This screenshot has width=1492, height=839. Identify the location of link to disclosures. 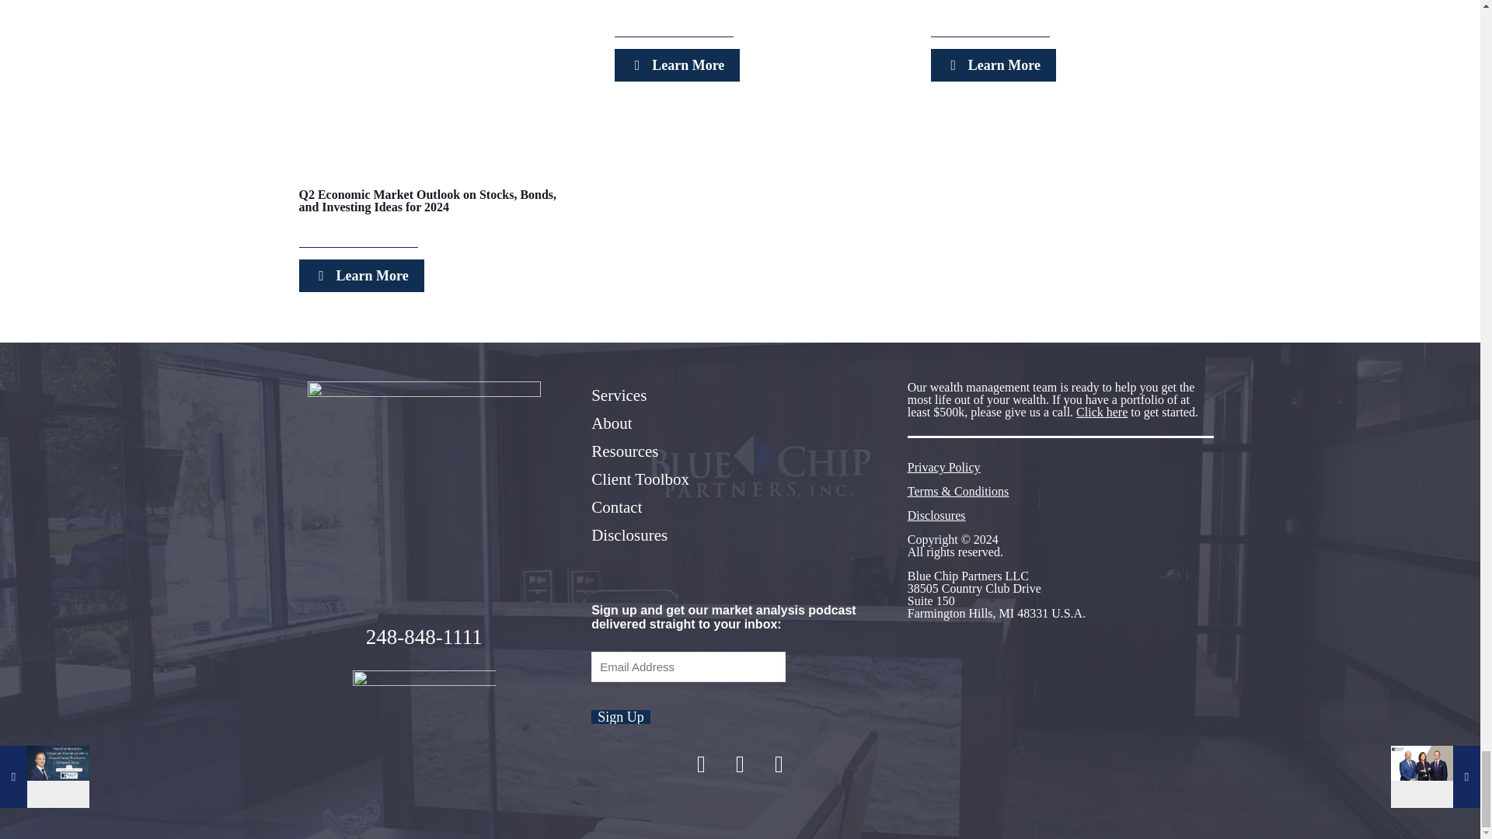
(936, 514).